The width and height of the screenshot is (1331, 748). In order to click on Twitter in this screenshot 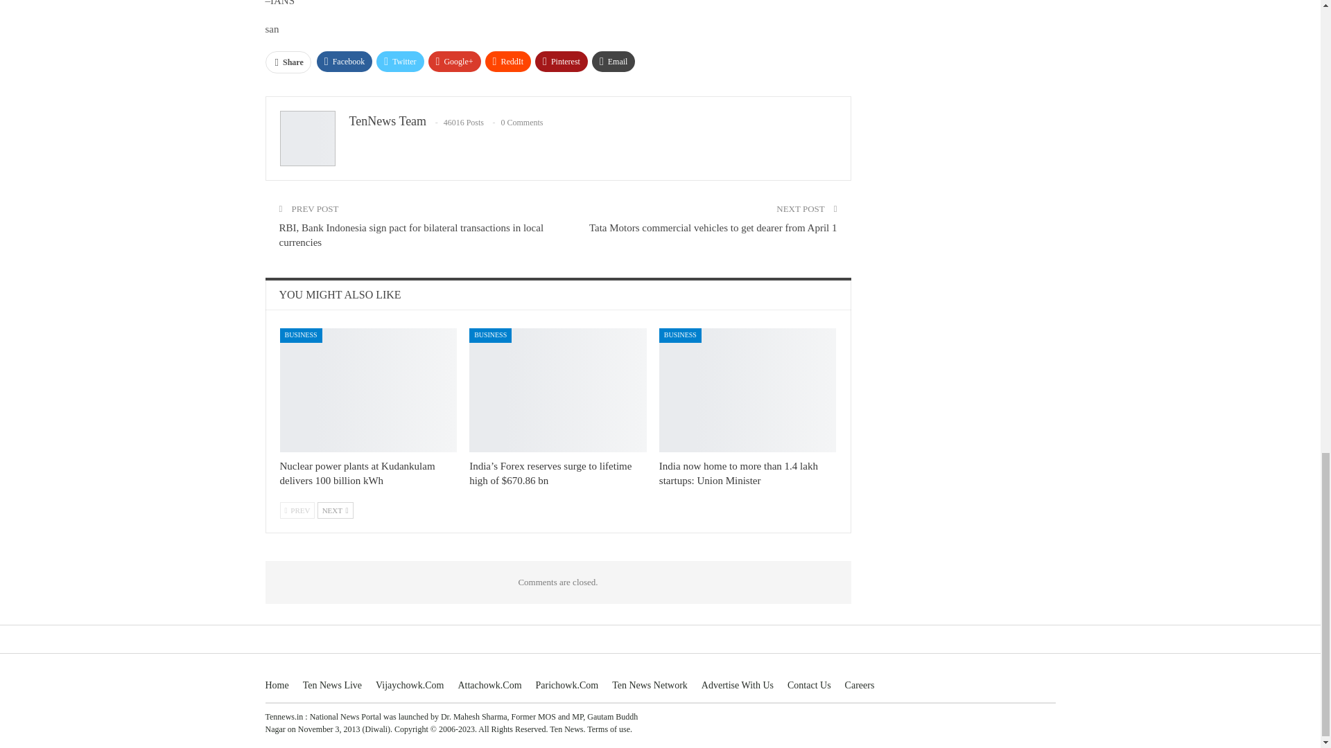, I will do `click(399, 61)`.